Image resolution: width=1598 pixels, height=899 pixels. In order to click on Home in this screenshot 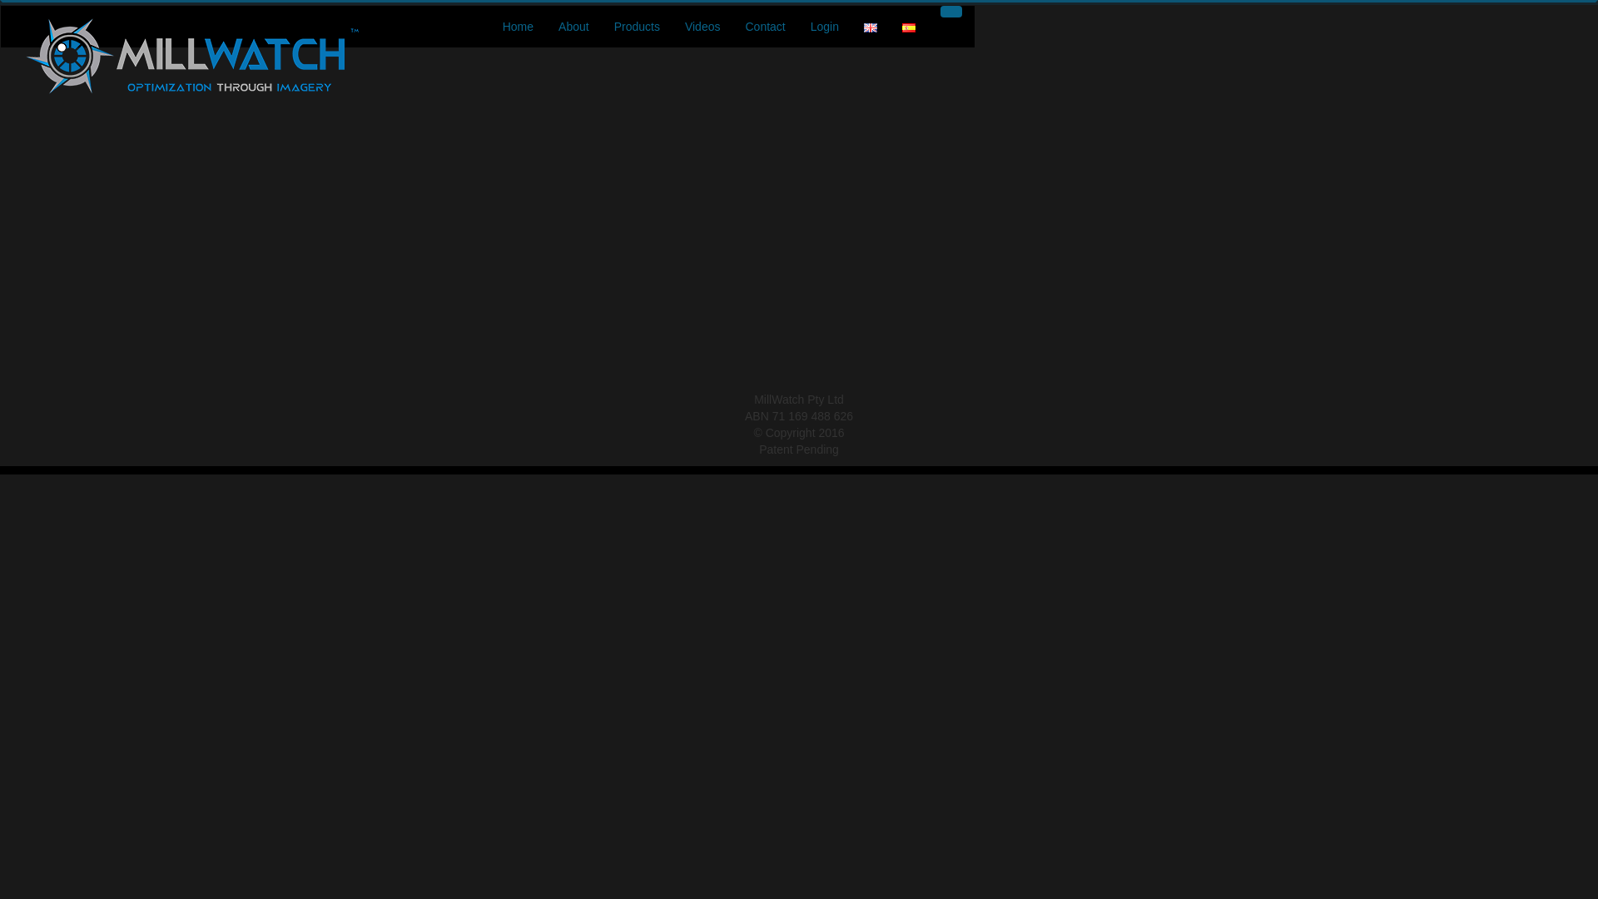, I will do `click(518, 27)`.